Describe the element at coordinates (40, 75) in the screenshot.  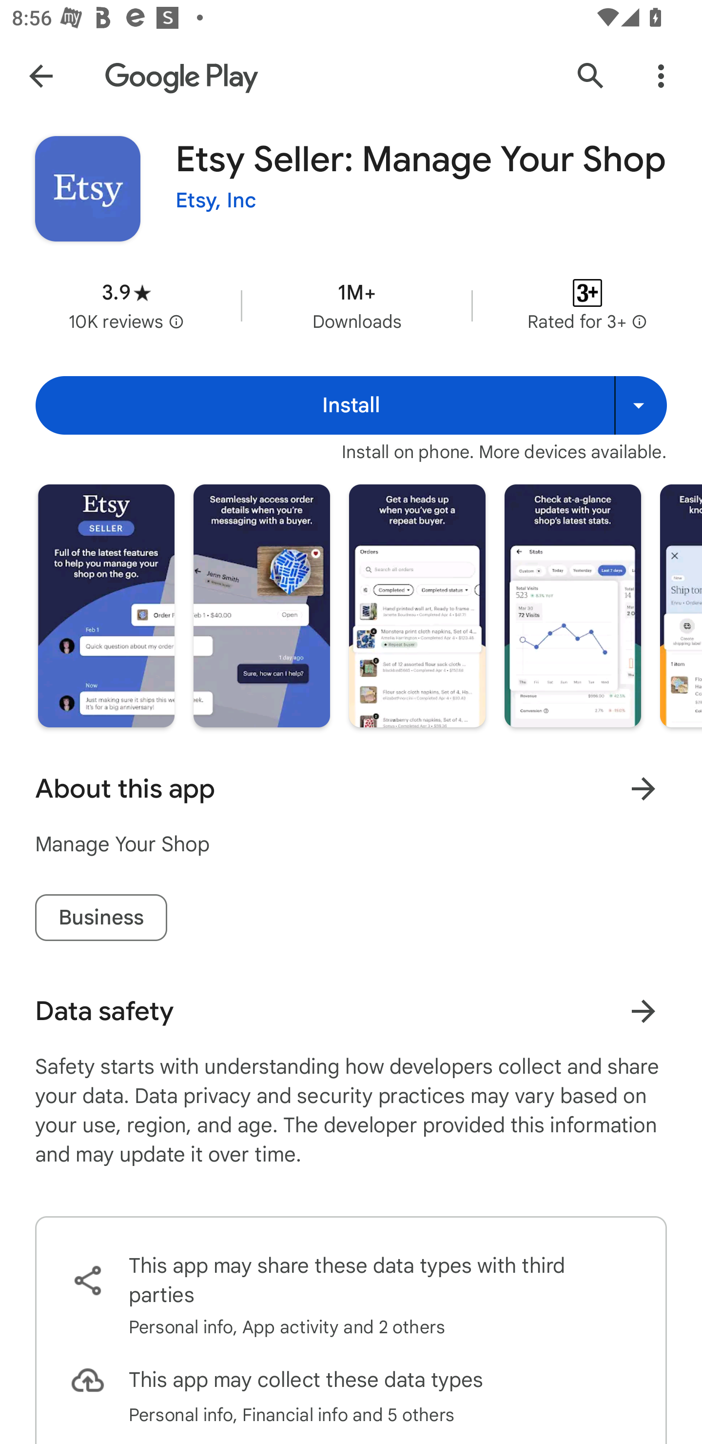
I see `Navigate up` at that location.